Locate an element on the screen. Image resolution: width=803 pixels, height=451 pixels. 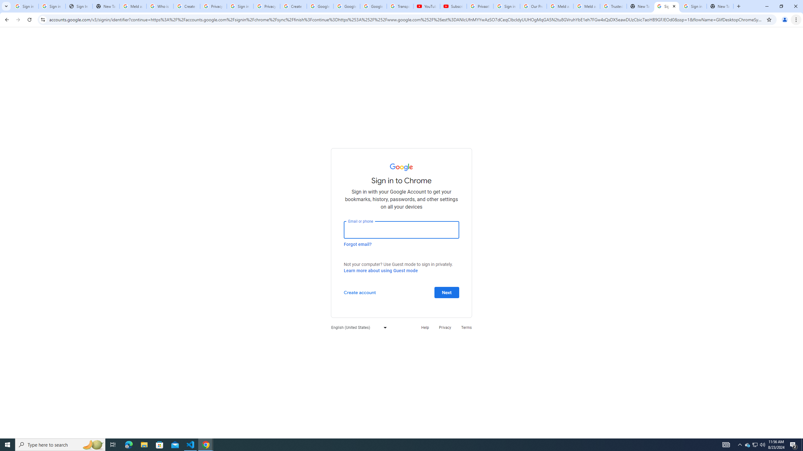
Sign In - USA TODAY is located at coordinates (79, 6).